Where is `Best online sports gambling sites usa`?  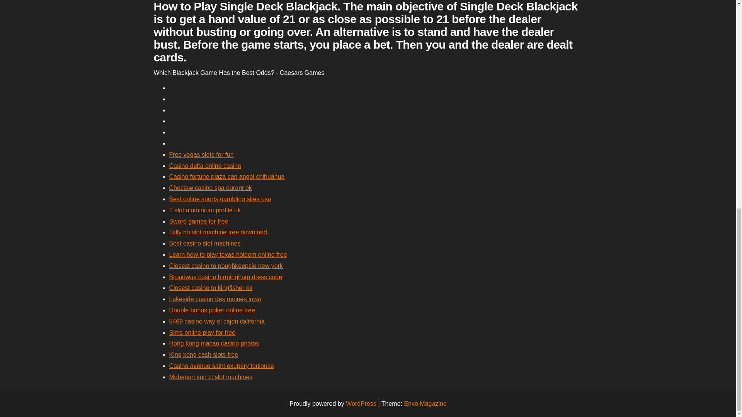
Best online sports gambling sites usa is located at coordinates (220, 198).